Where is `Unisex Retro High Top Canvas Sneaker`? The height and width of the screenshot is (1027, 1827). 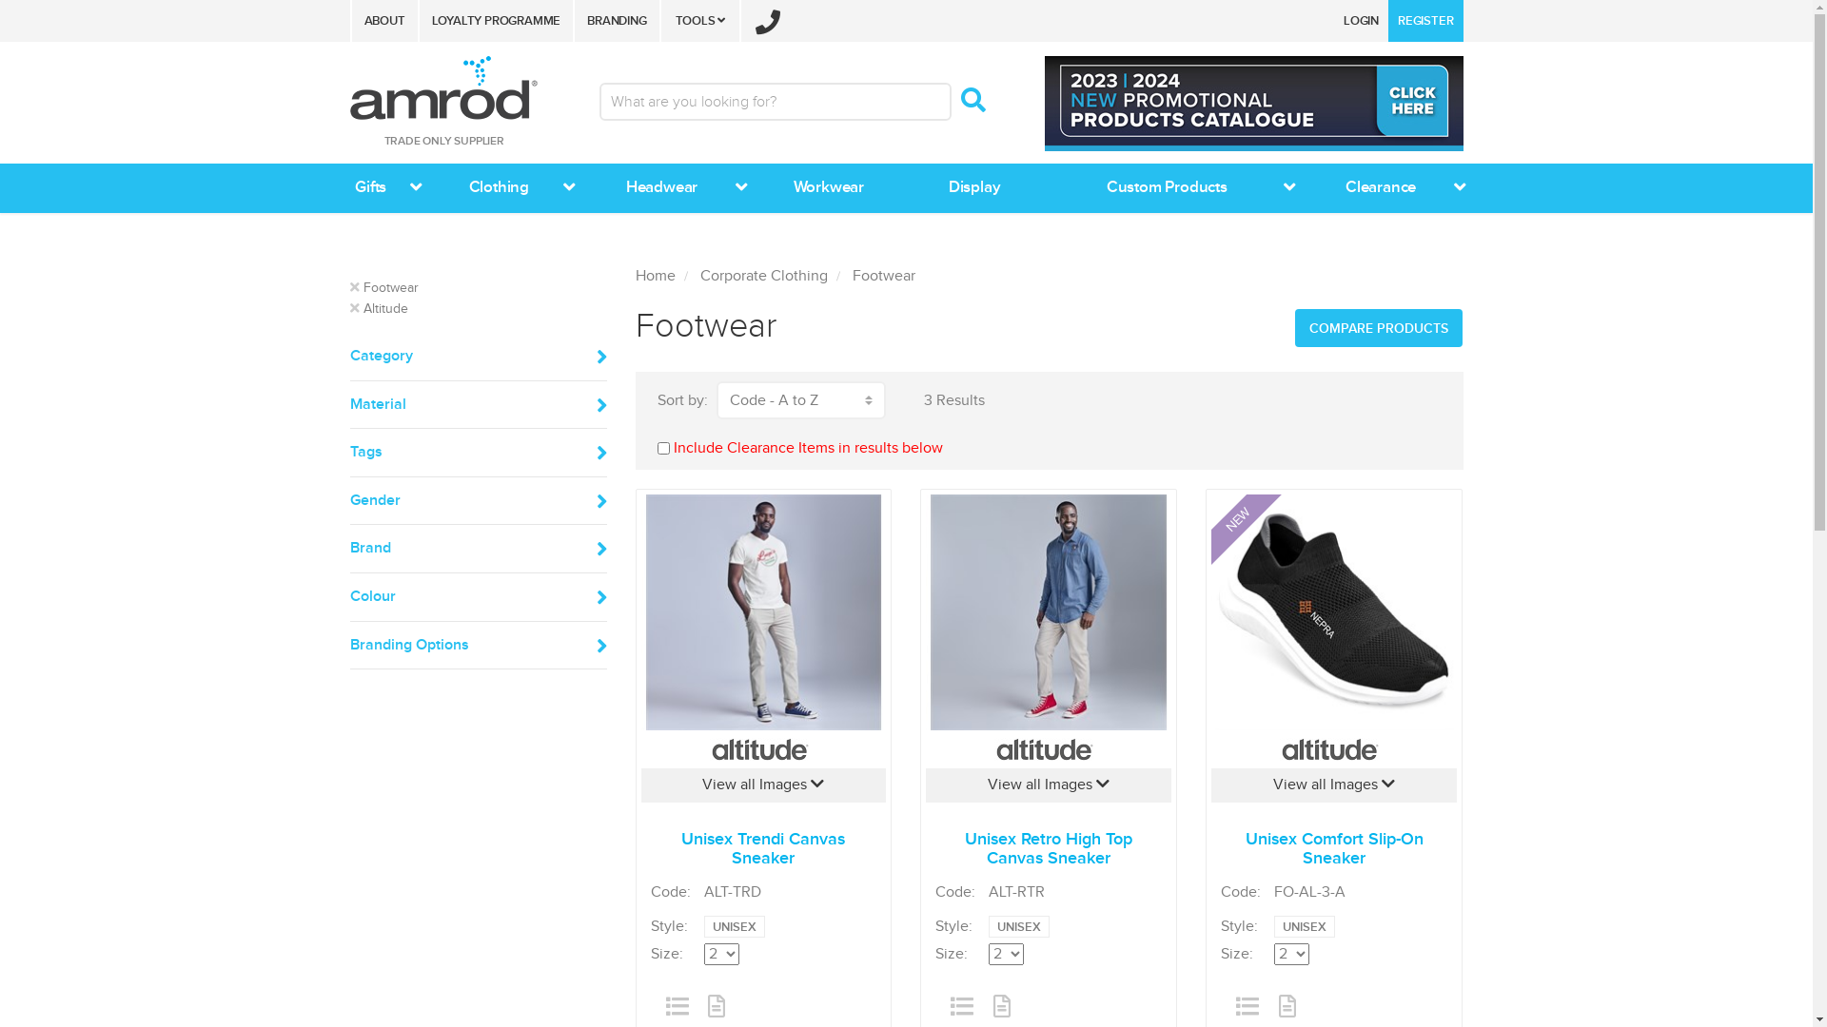 Unisex Retro High Top Canvas Sneaker is located at coordinates (1049, 854).